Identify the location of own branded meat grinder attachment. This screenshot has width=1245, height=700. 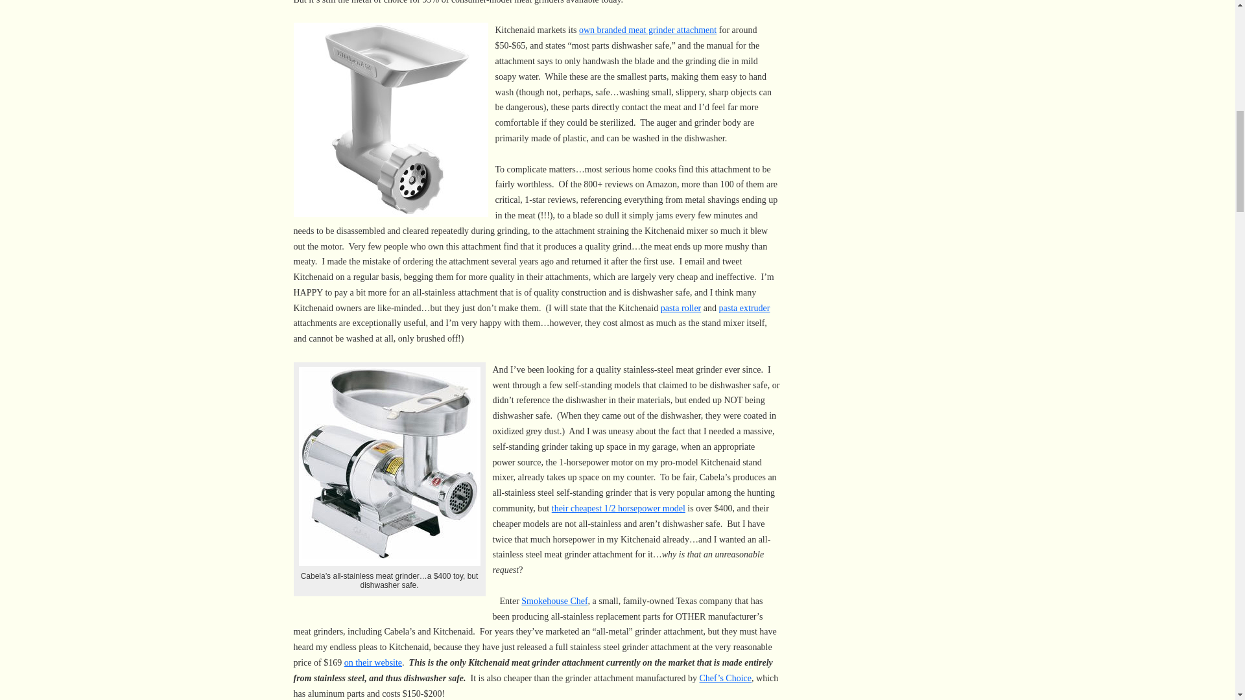
(647, 30).